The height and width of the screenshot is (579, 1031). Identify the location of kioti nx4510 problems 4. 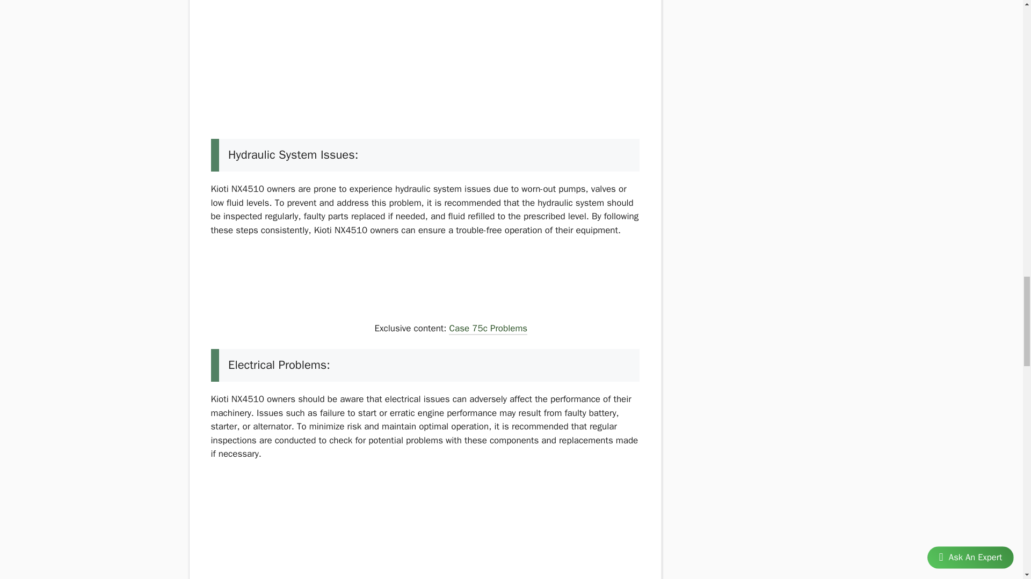
(291, 291).